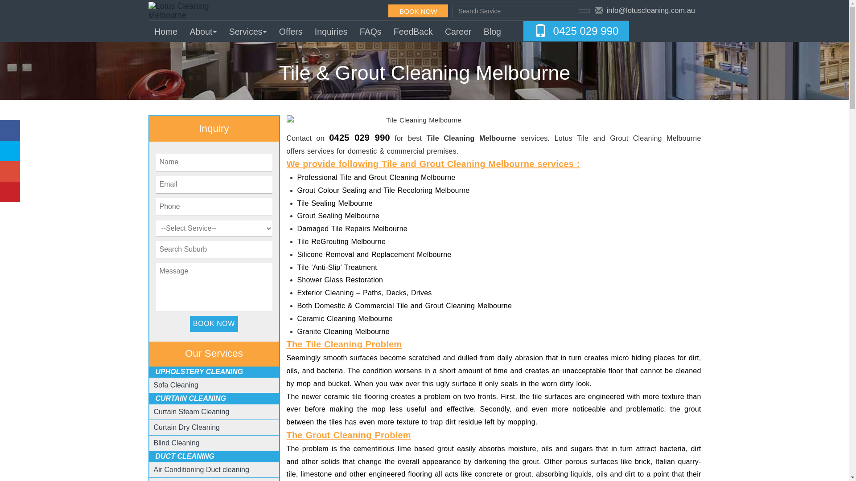 The width and height of the screenshot is (856, 481). I want to click on Air Conditioning Duct cleaning, so click(202, 469).